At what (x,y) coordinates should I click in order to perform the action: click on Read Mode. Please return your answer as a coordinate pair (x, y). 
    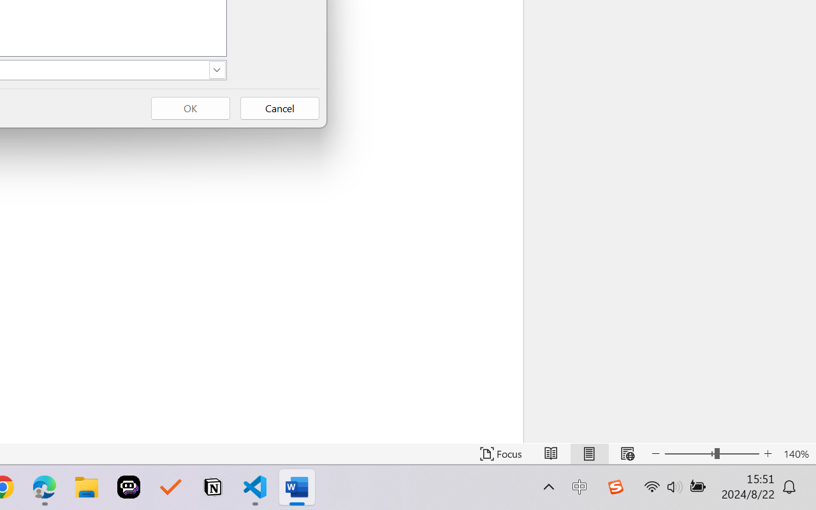
    Looking at the image, I should click on (551, 454).